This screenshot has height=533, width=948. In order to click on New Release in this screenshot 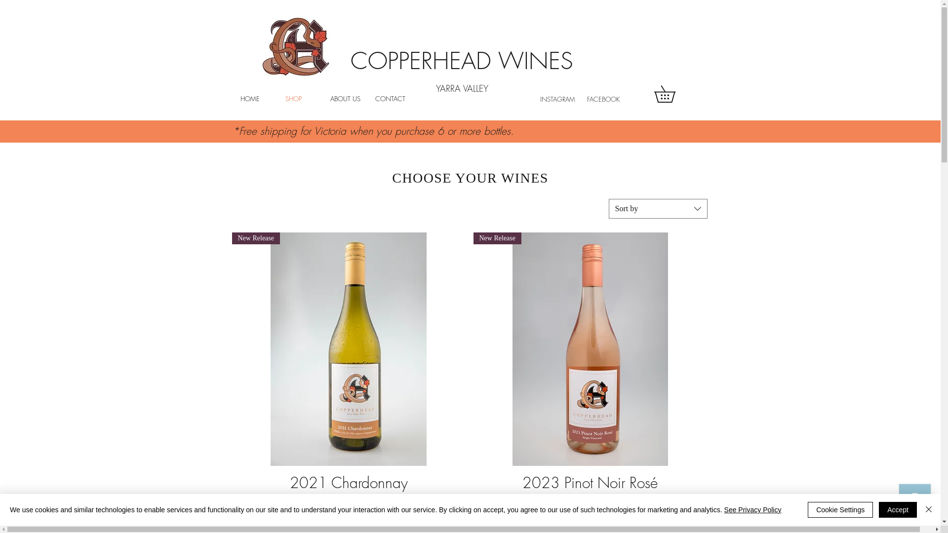, I will do `click(349, 349)`.